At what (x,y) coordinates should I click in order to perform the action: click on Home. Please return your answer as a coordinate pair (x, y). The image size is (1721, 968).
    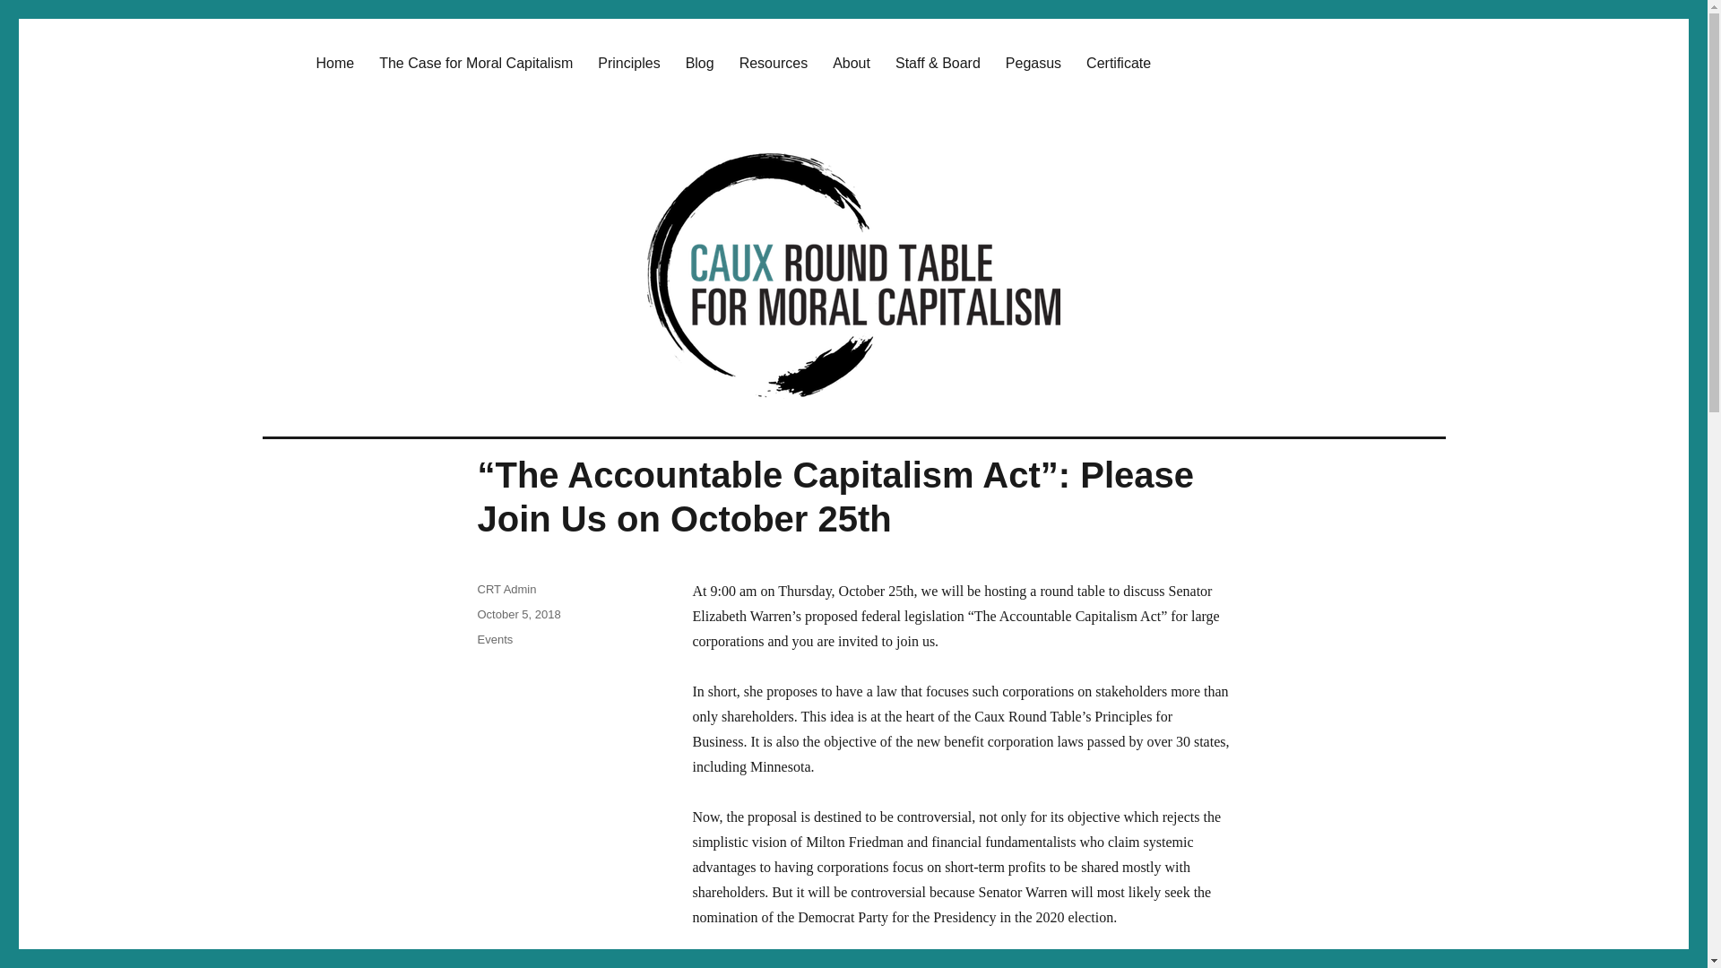
    Looking at the image, I should click on (333, 62).